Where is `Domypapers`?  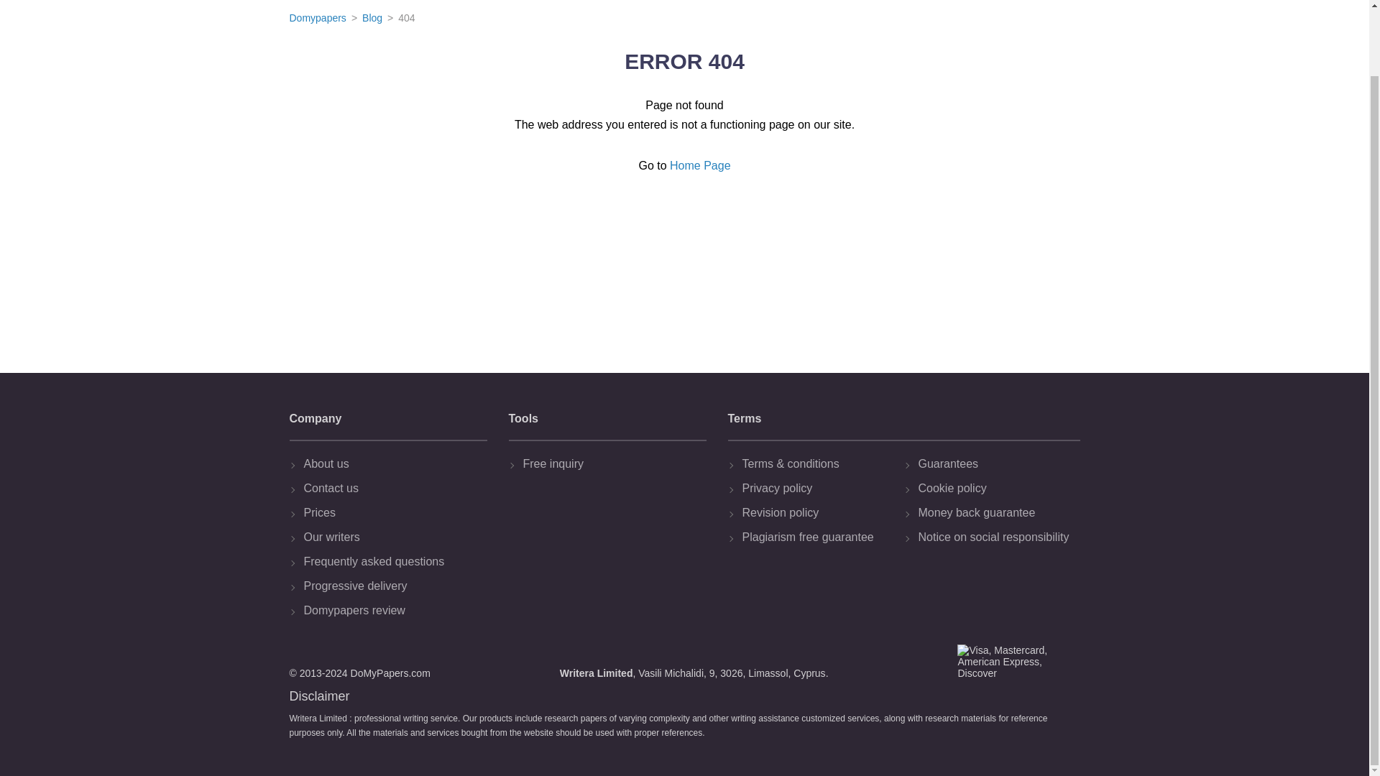 Domypapers is located at coordinates (317, 18).